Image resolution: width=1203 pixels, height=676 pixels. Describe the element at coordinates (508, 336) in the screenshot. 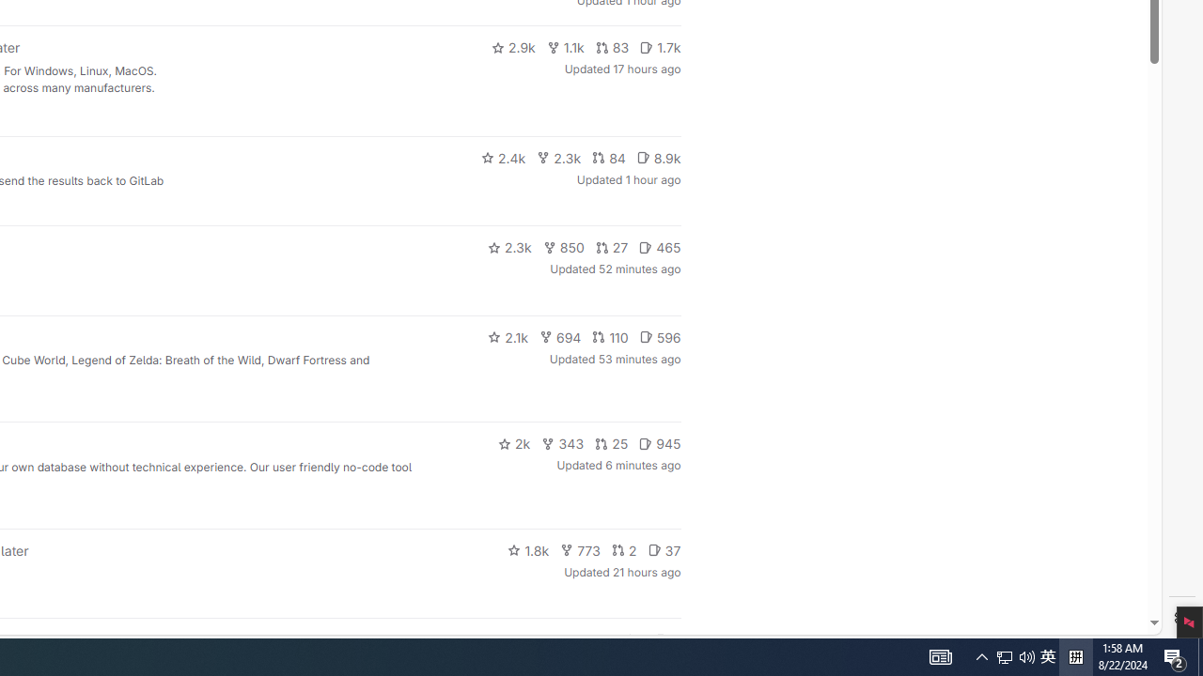

I see `2.1k` at that location.